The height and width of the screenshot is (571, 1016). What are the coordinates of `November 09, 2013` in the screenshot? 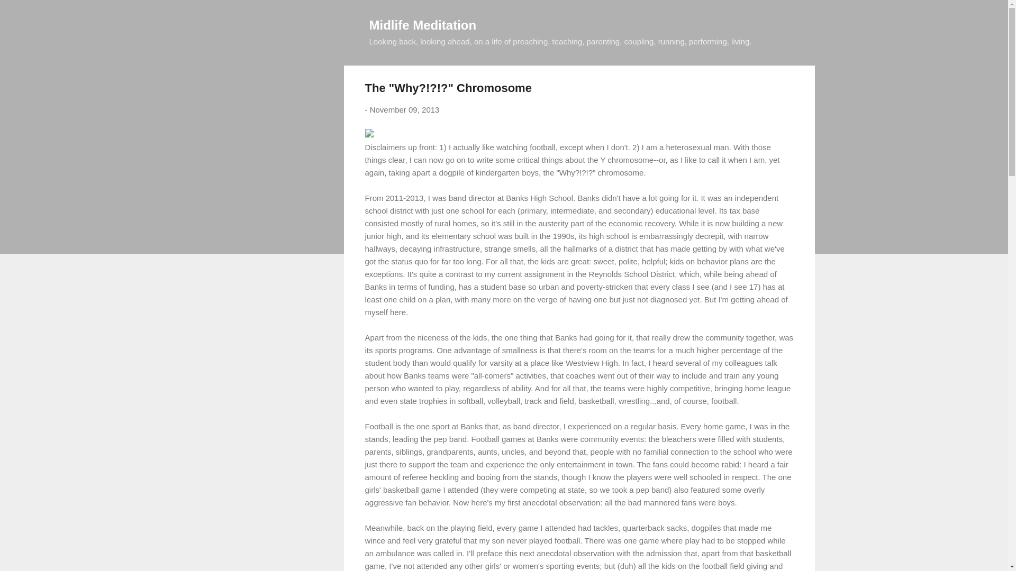 It's located at (404, 109).